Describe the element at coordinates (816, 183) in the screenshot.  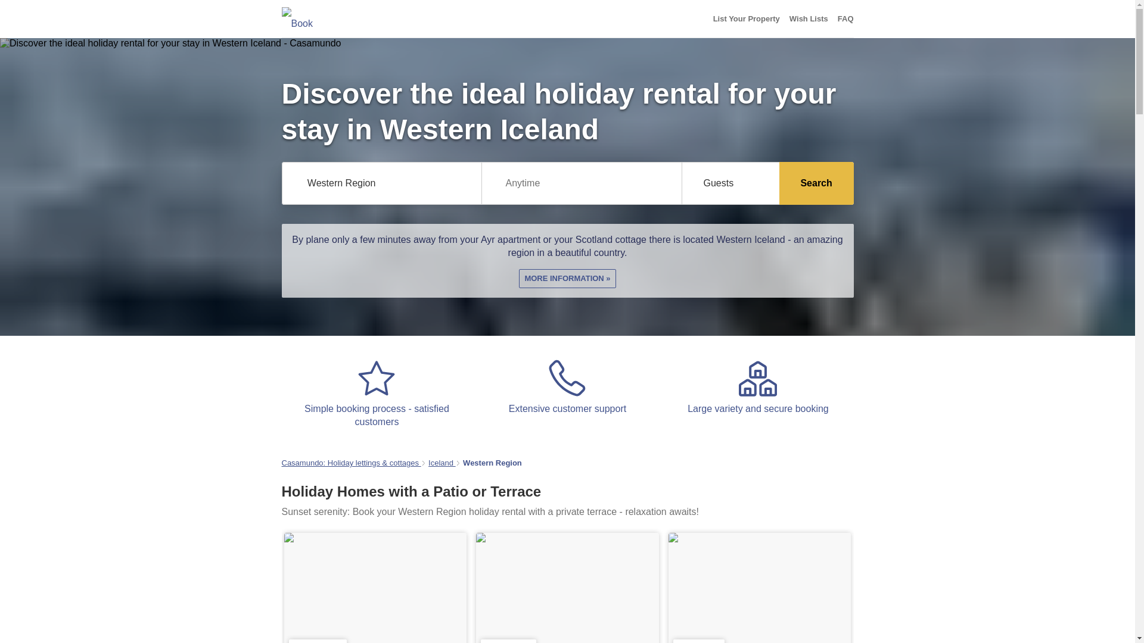
I see `Search` at that location.